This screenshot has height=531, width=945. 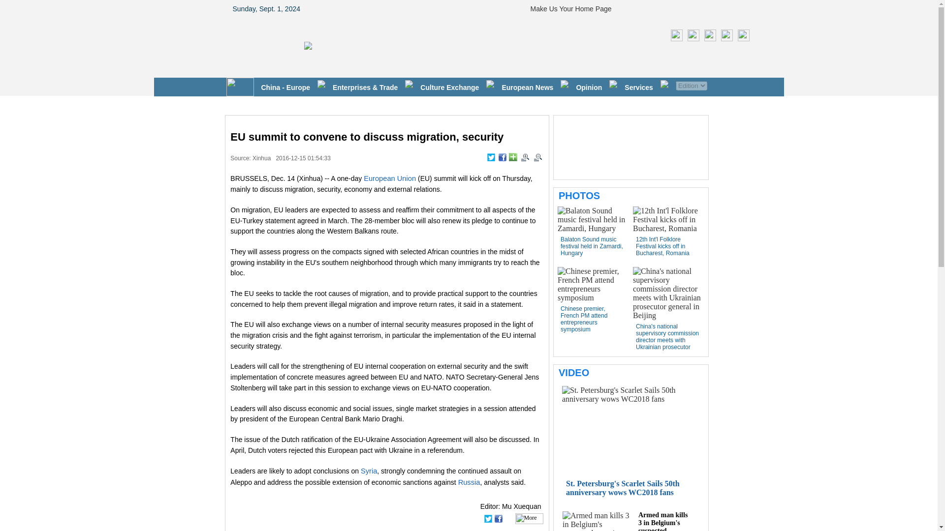 What do you see at coordinates (369, 471) in the screenshot?
I see `Syria` at bounding box center [369, 471].